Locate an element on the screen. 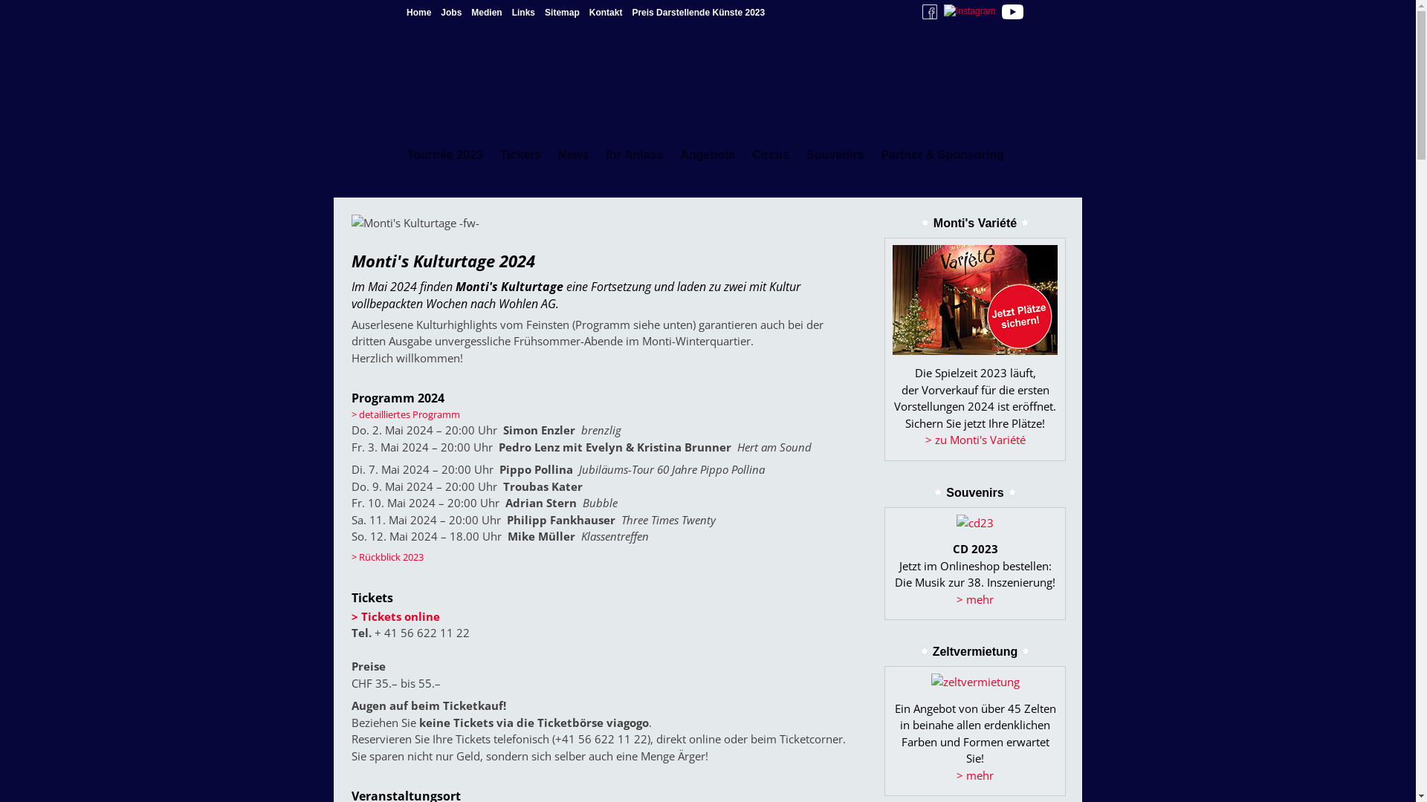  Ihr Anlass is located at coordinates (635, 147).